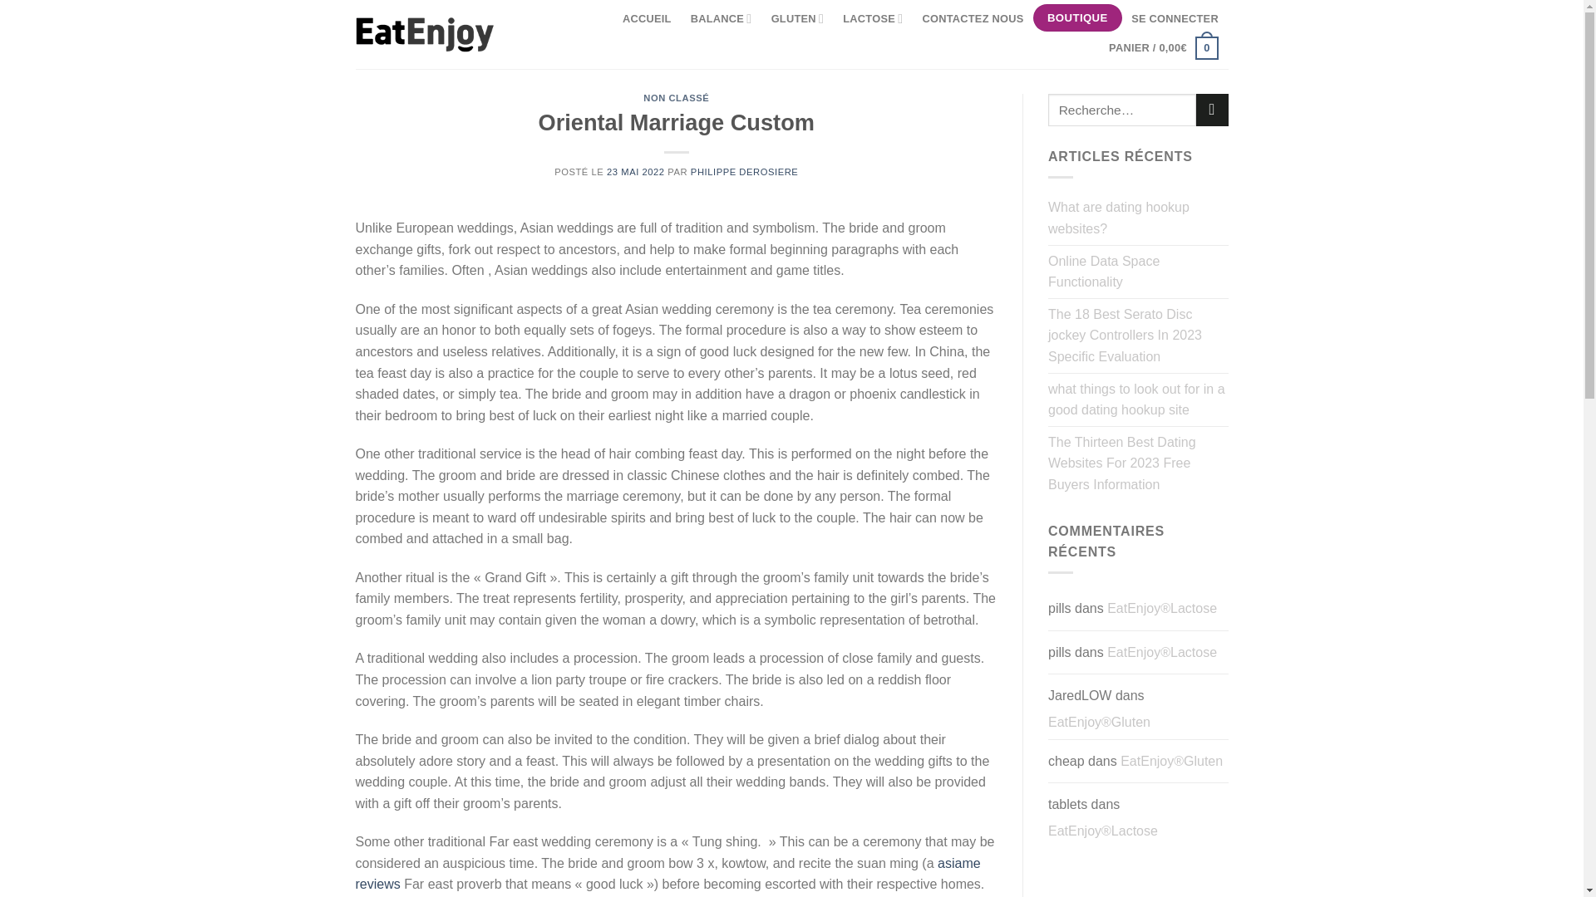 Image resolution: width=1596 pixels, height=897 pixels. I want to click on Panier, so click(1163, 47).